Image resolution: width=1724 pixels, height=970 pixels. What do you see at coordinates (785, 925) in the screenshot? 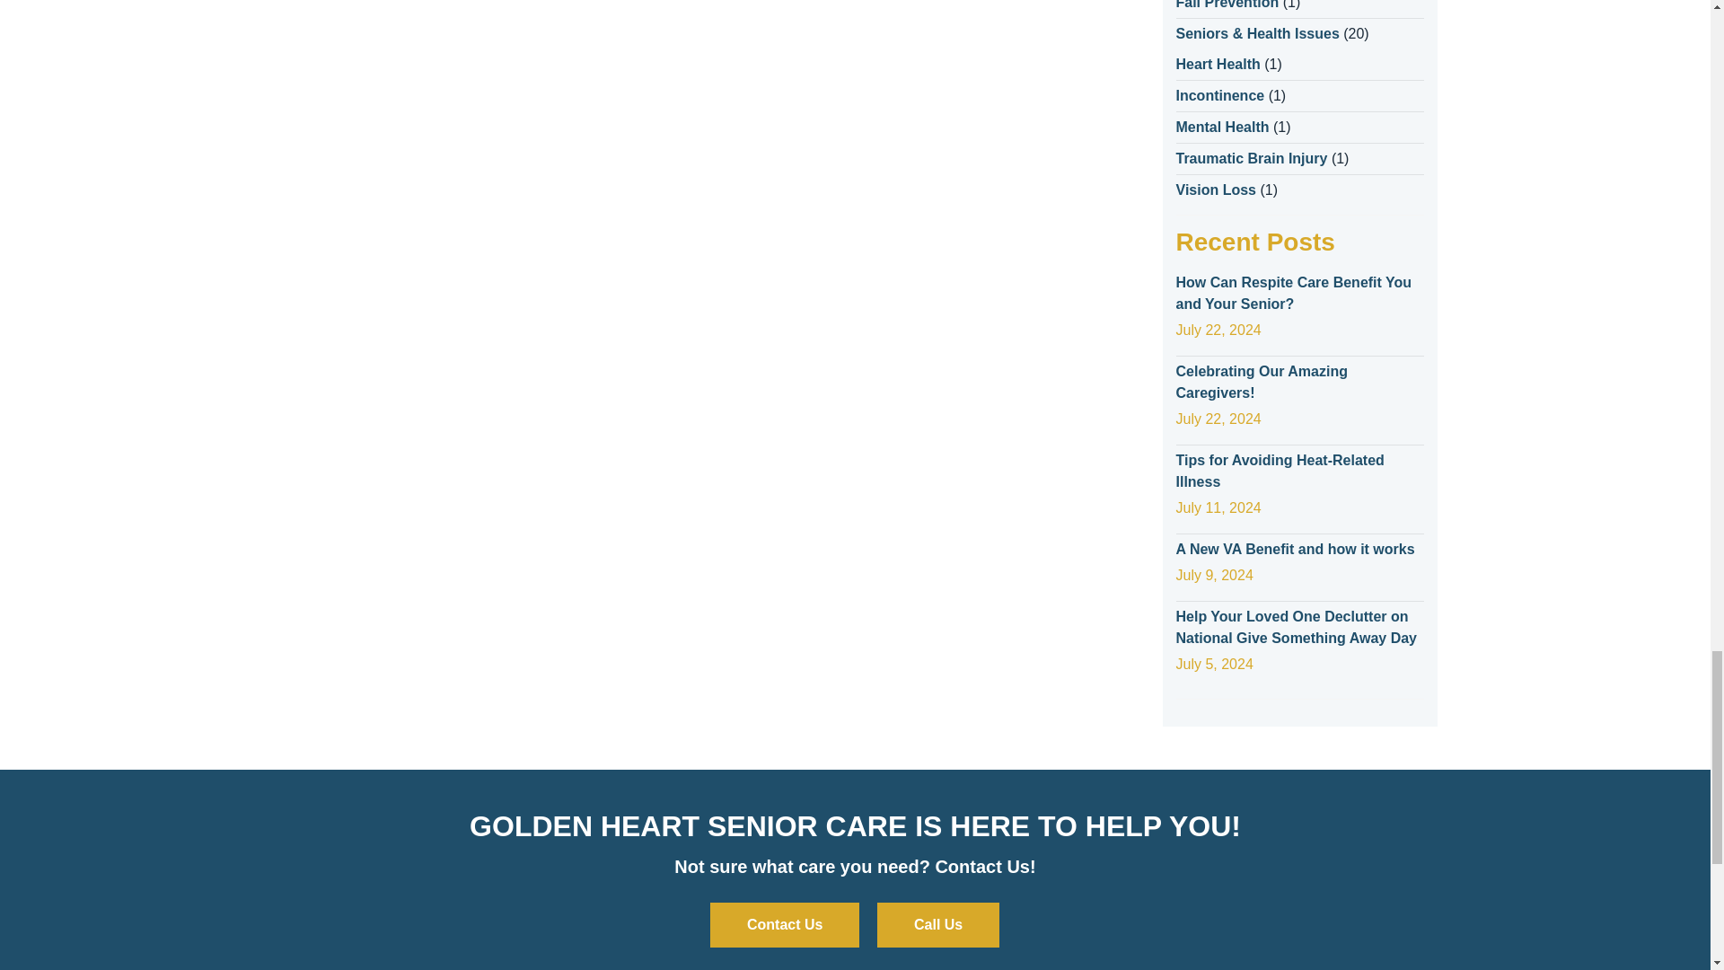
I see `Contact Golden Heart Senior Care` at bounding box center [785, 925].